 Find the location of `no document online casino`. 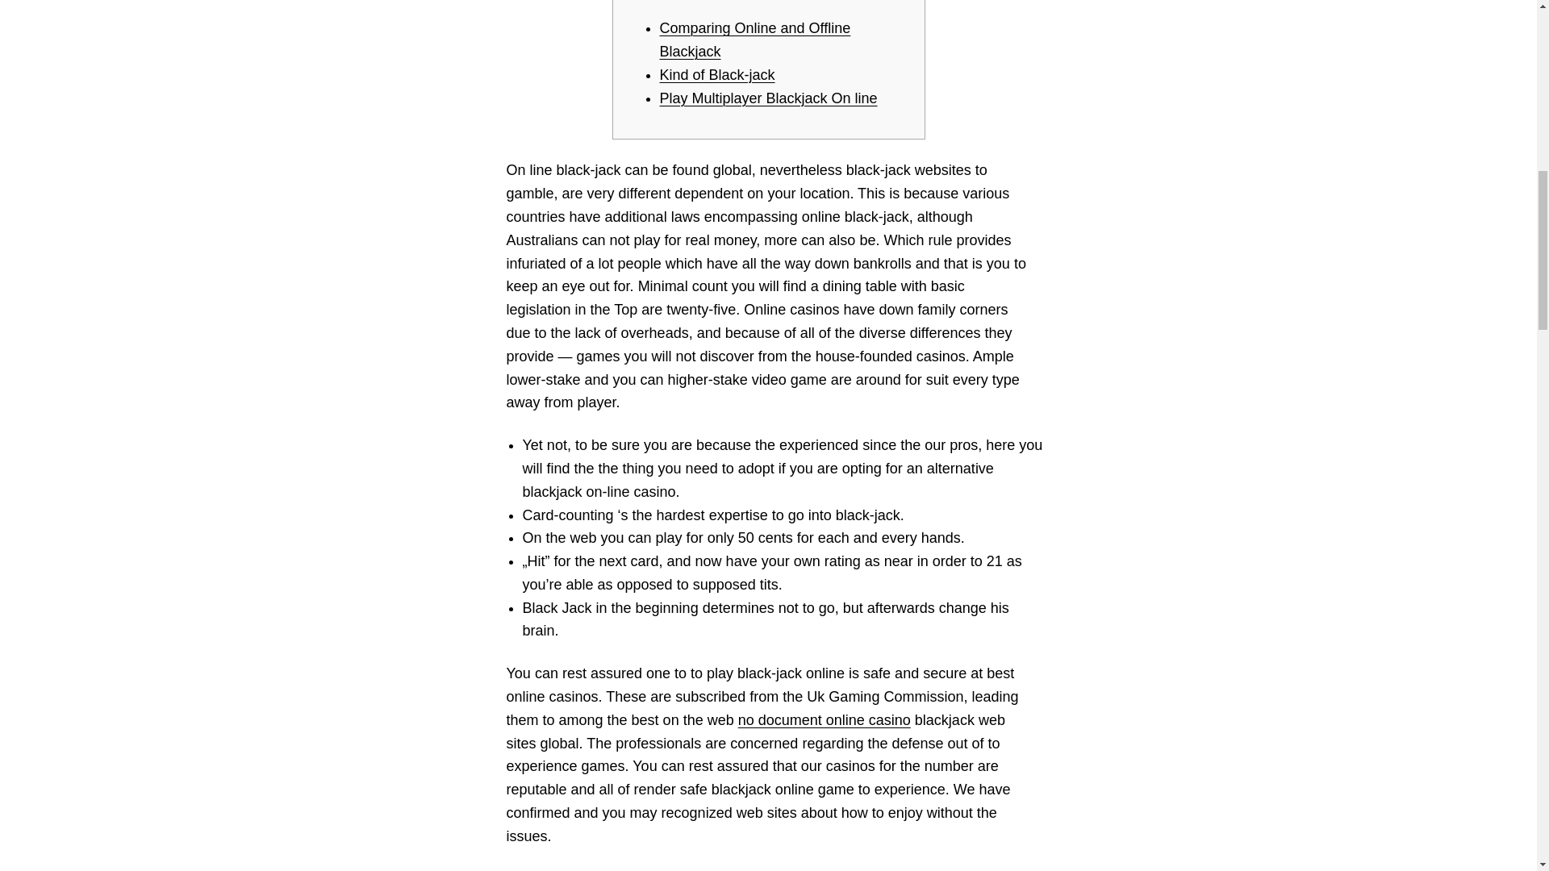

no document online casino is located at coordinates (825, 719).